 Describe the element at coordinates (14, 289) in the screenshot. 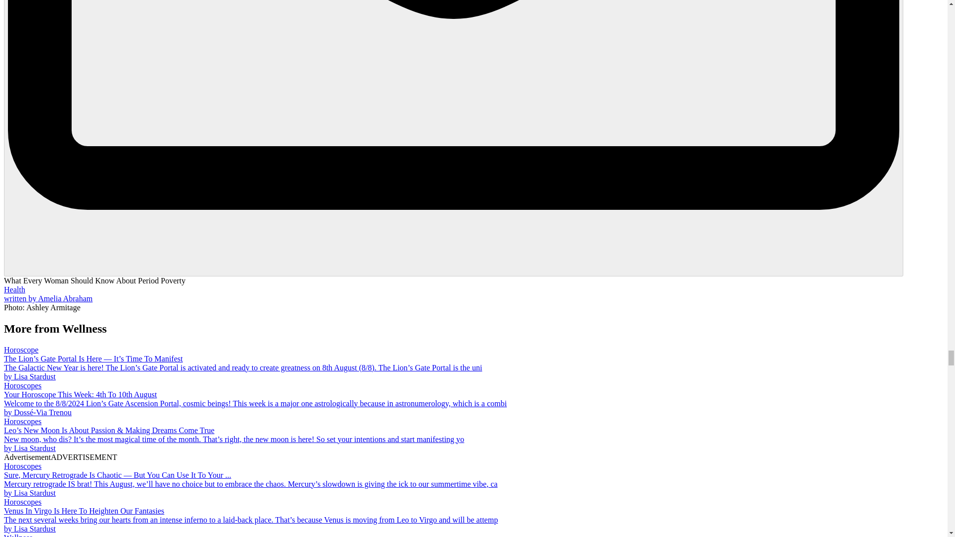

I see `Health` at that location.